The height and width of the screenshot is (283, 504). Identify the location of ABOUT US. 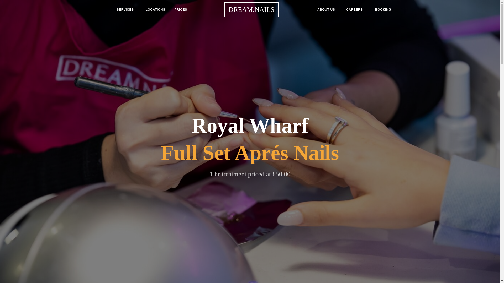
(328, 10).